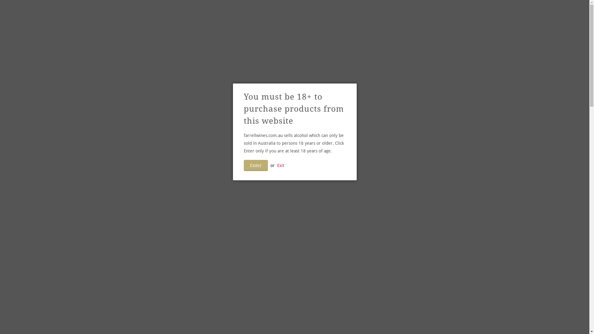  What do you see at coordinates (460, 12) in the screenshot?
I see `Cart` at bounding box center [460, 12].